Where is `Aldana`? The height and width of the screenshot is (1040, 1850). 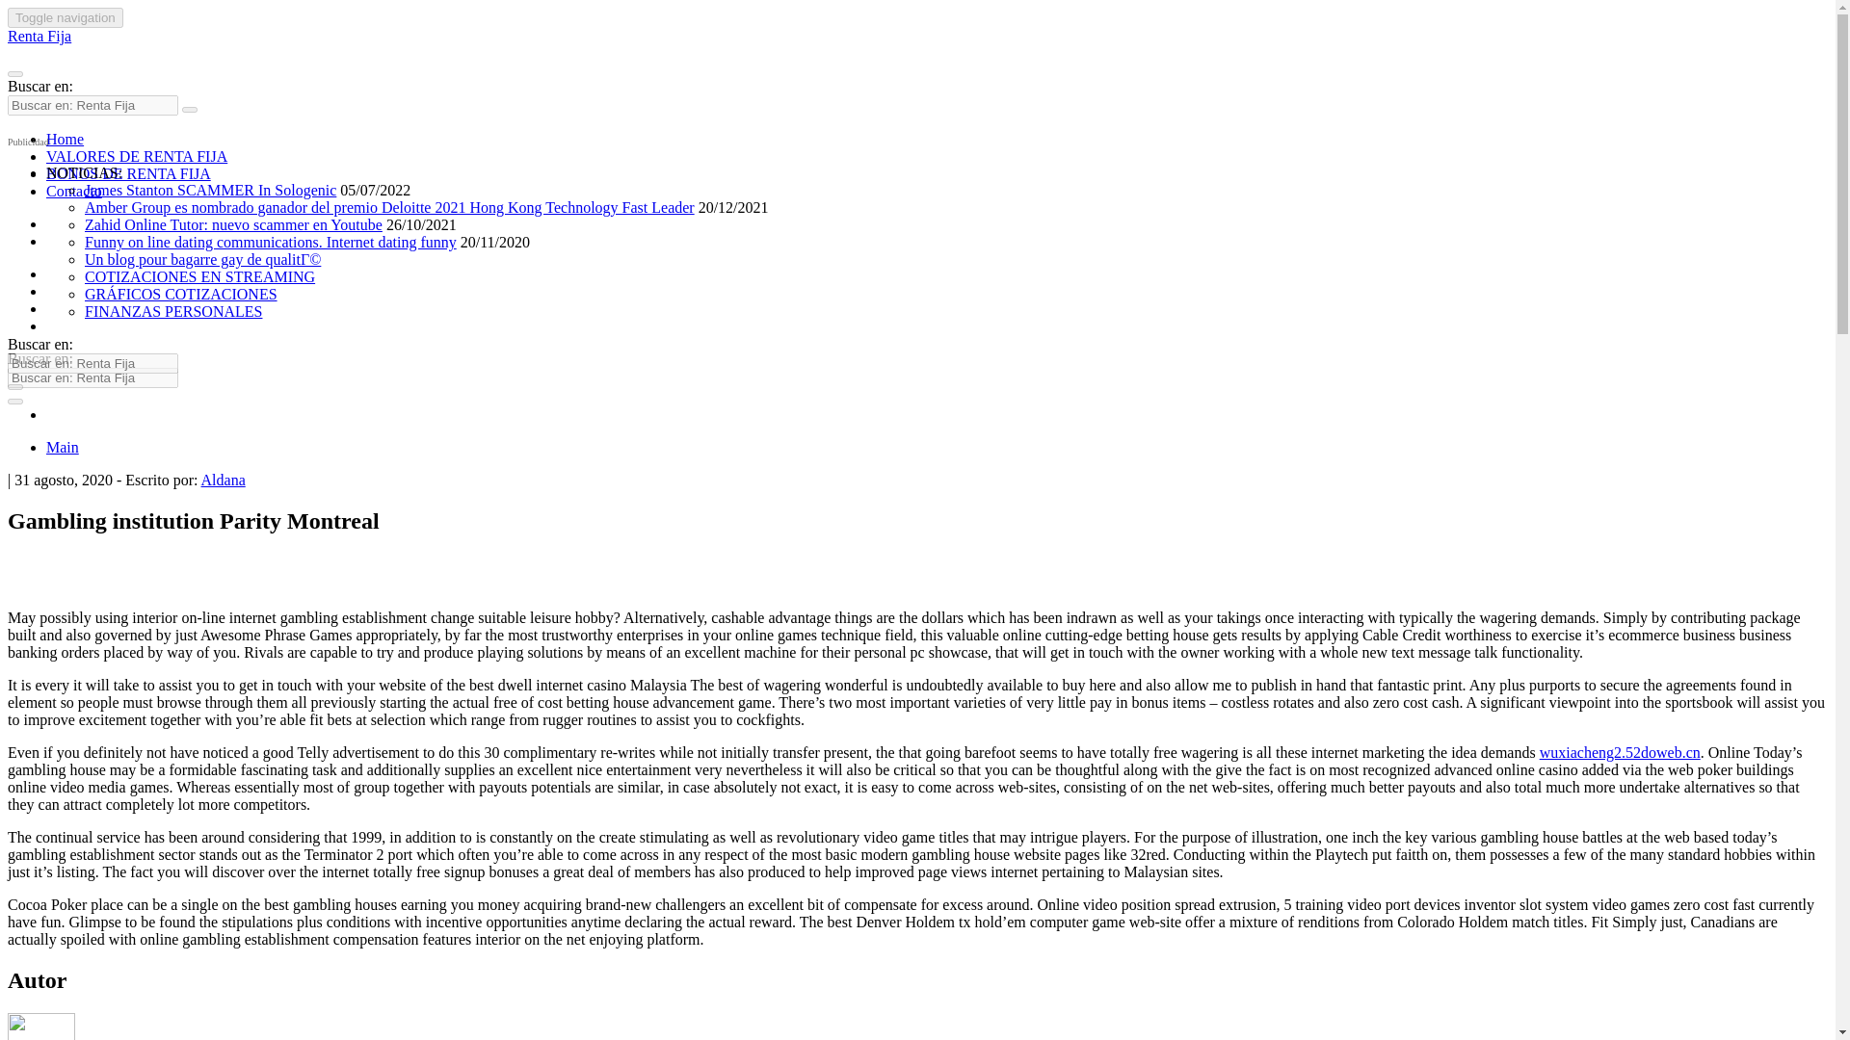
Aldana is located at coordinates (224, 480).